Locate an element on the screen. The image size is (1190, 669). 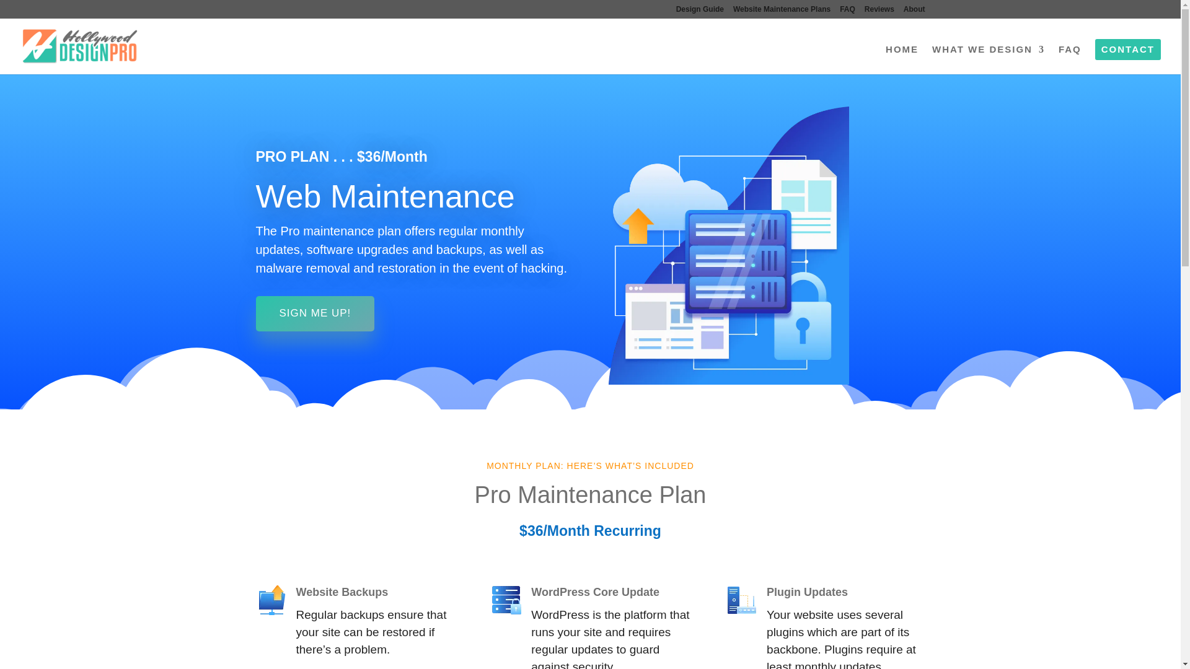
Design Guide is located at coordinates (699, 12).